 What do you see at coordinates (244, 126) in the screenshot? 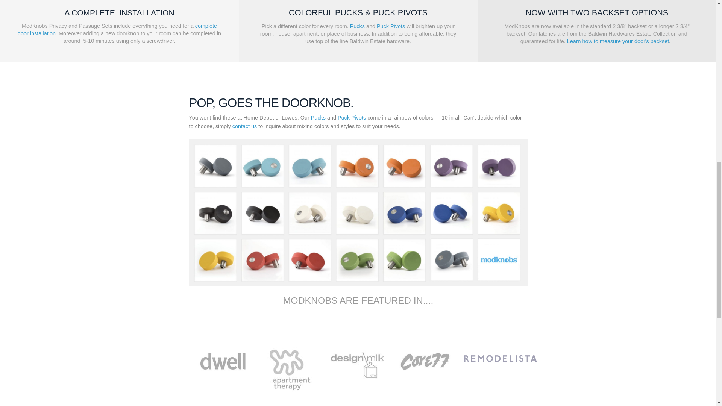
I see `contact us` at bounding box center [244, 126].